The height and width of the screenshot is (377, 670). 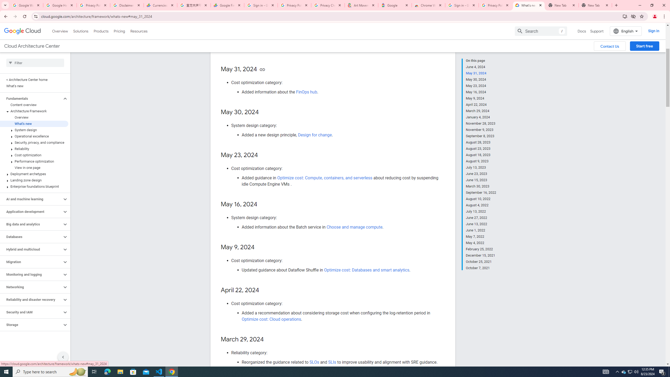 I want to click on Performance optimization, so click(x=34, y=161).